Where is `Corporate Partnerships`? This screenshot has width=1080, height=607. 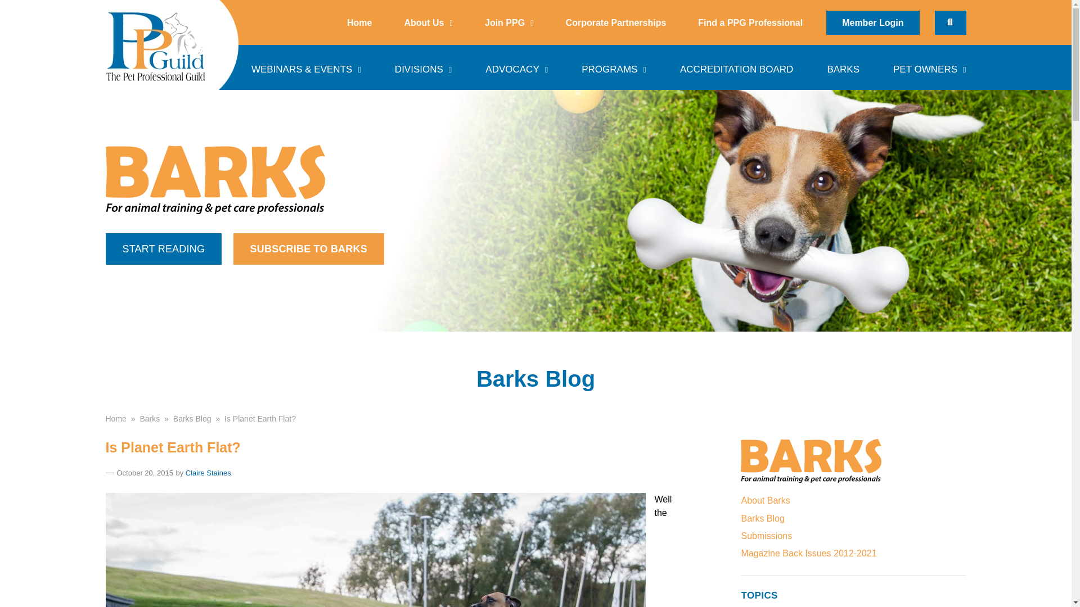
Corporate Partnerships is located at coordinates (616, 22).